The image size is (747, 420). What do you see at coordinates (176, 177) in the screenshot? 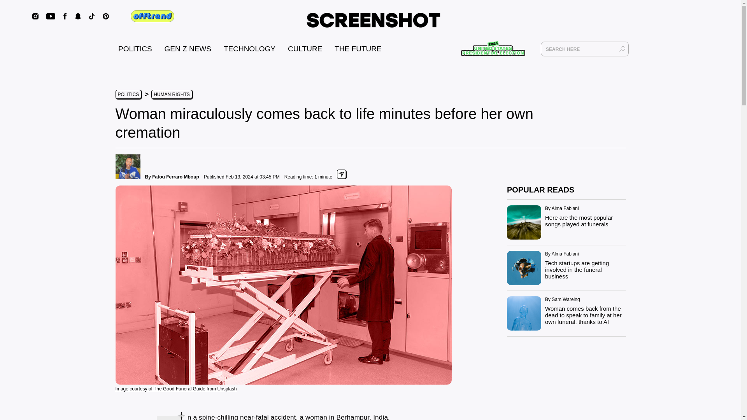
I see `Fatou Ferraro Mboup` at bounding box center [176, 177].